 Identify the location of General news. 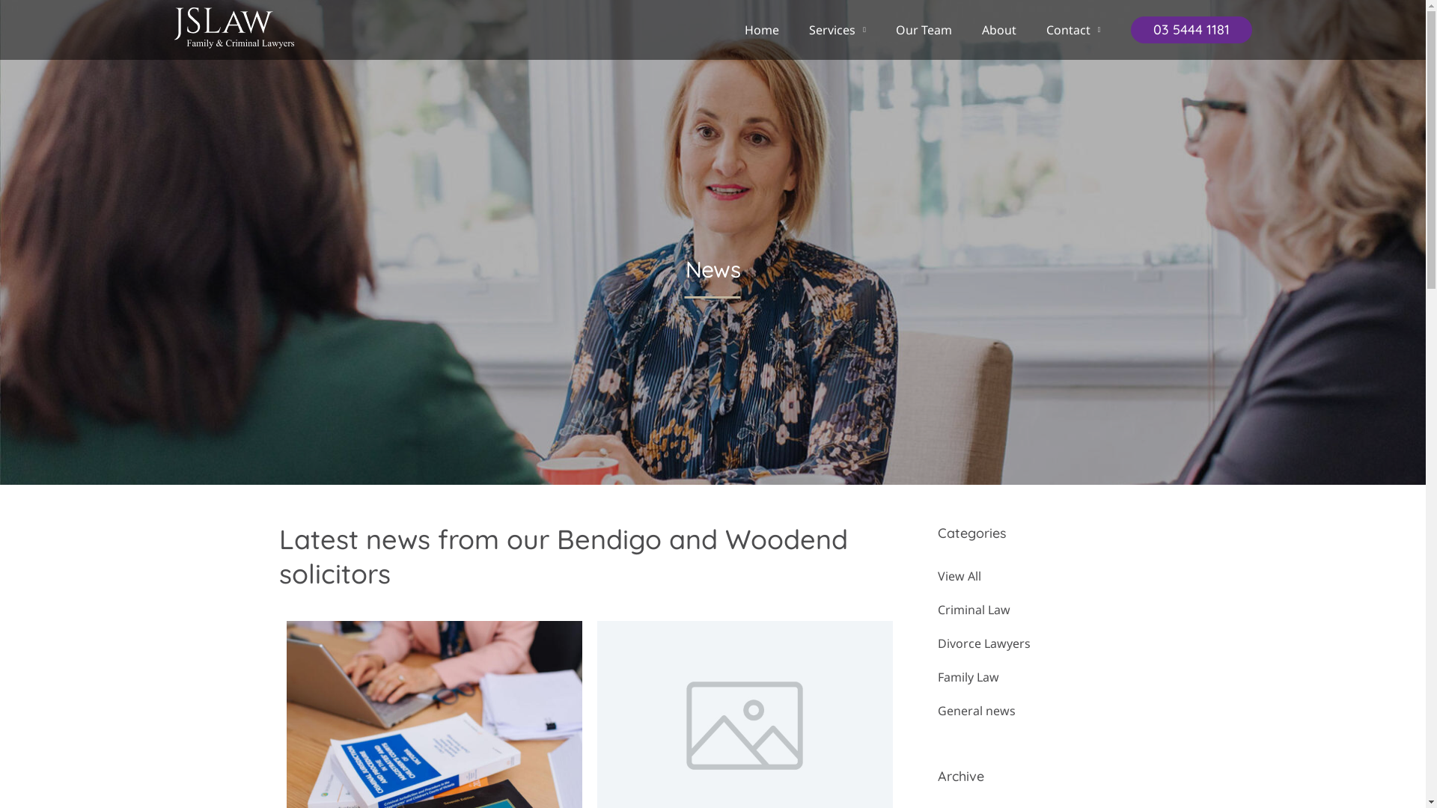
(1042, 711).